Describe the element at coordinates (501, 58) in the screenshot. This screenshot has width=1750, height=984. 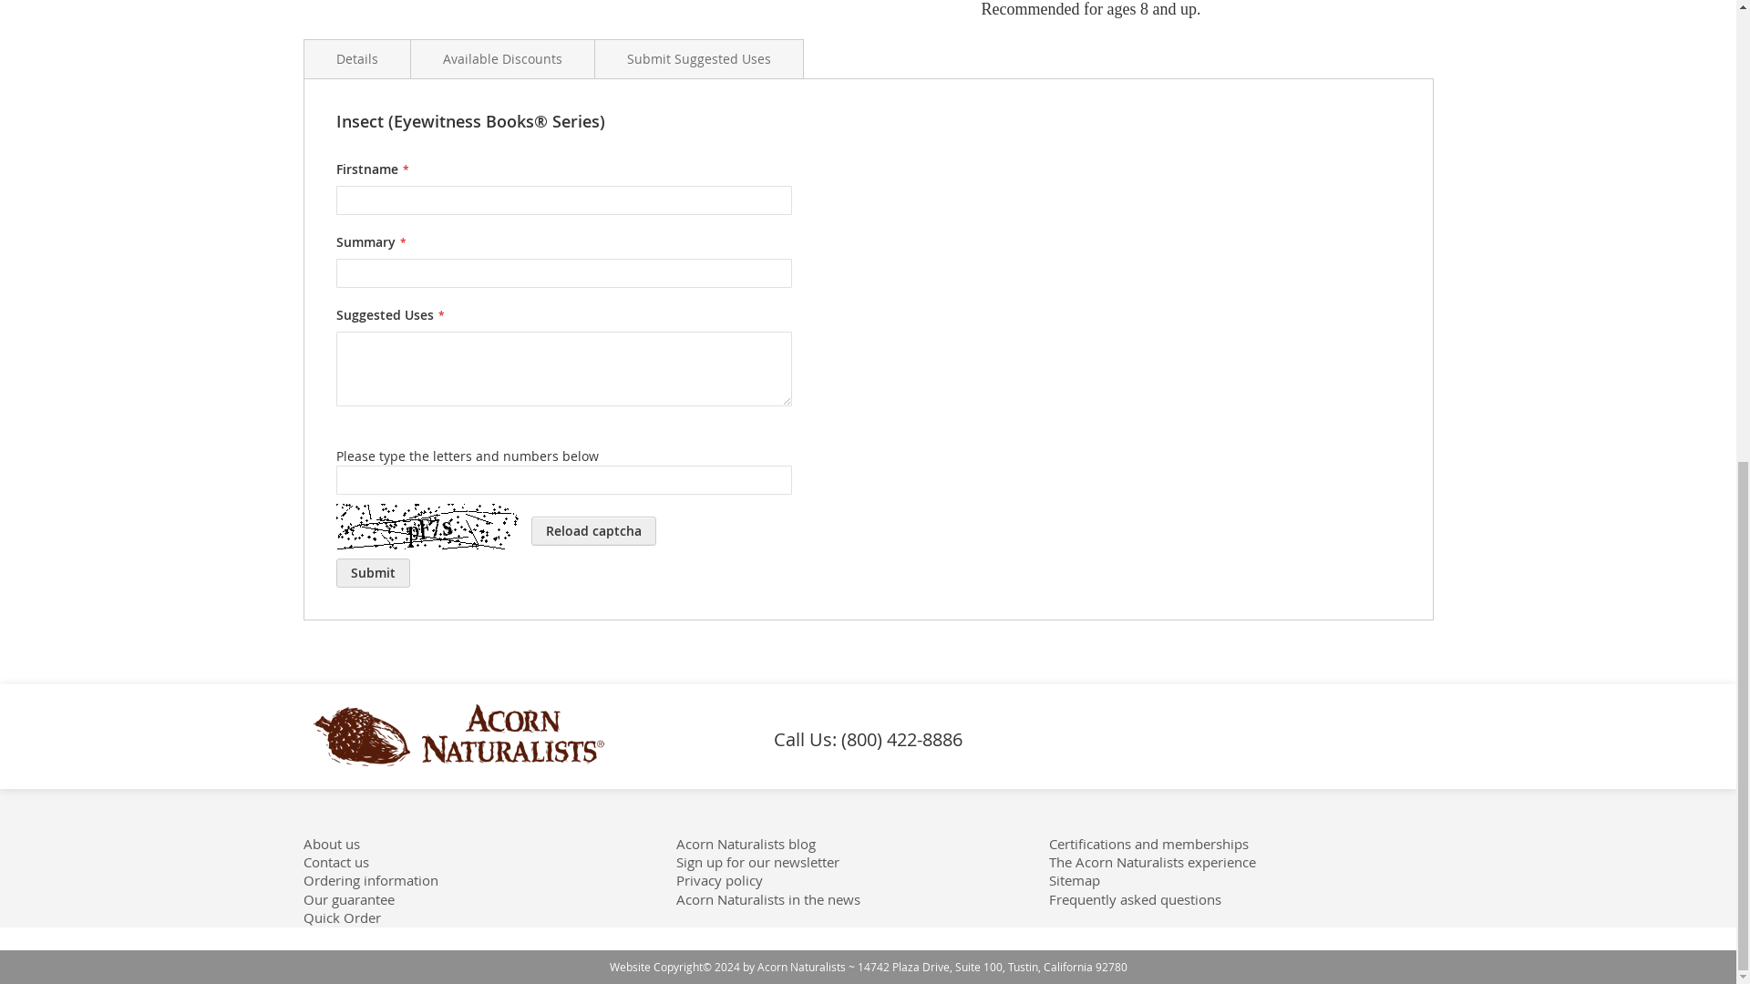
I see `Available Discounts` at that location.